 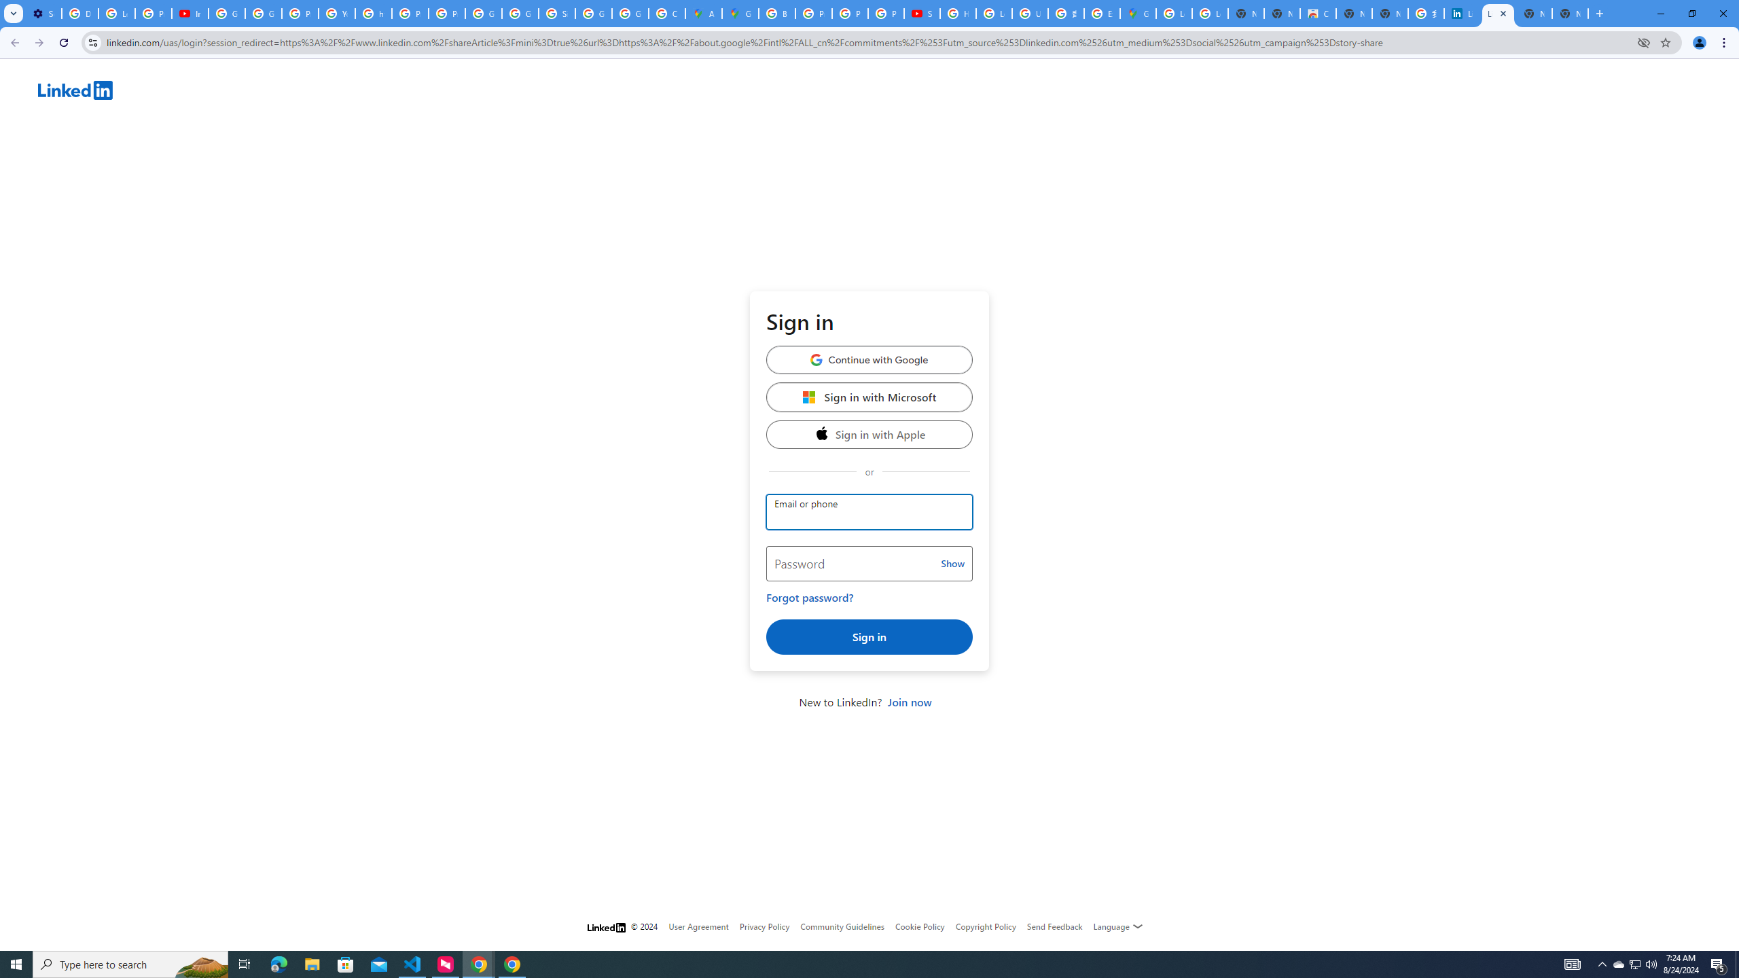 What do you see at coordinates (1498, 14) in the screenshot?
I see `LinkedIn Login, Sign in | LinkedIn` at bounding box center [1498, 14].